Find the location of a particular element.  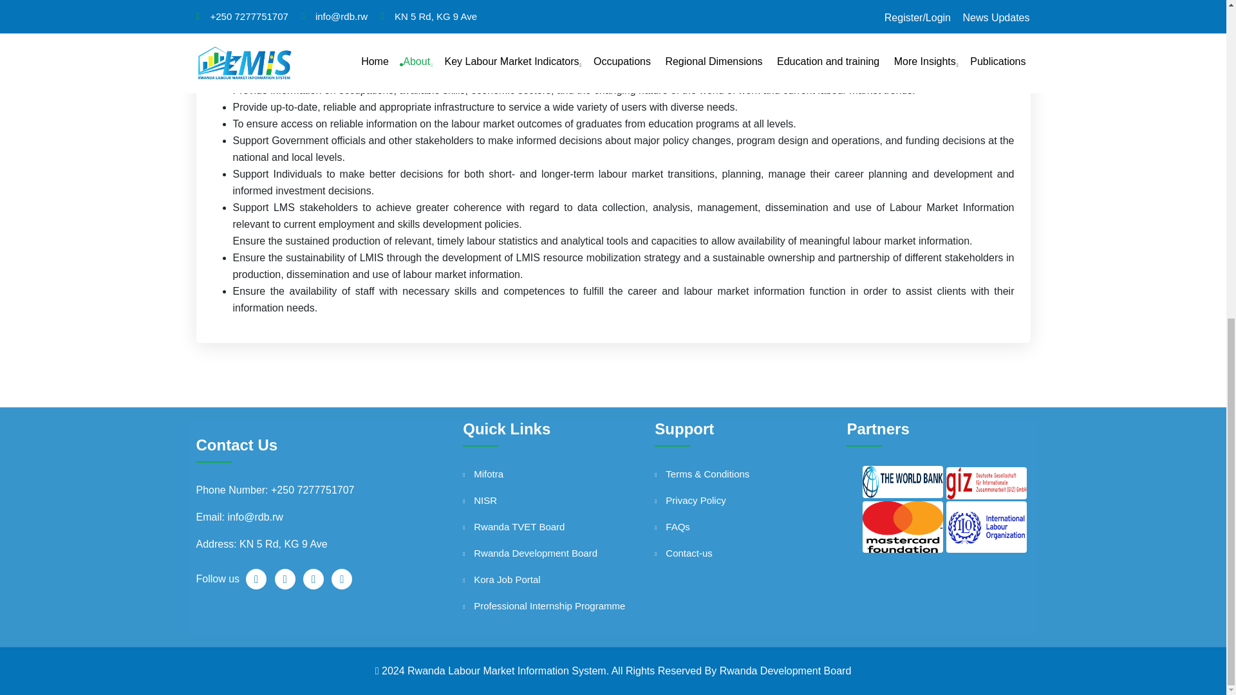

Rwanda TVET Board is located at coordinates (564, 526).